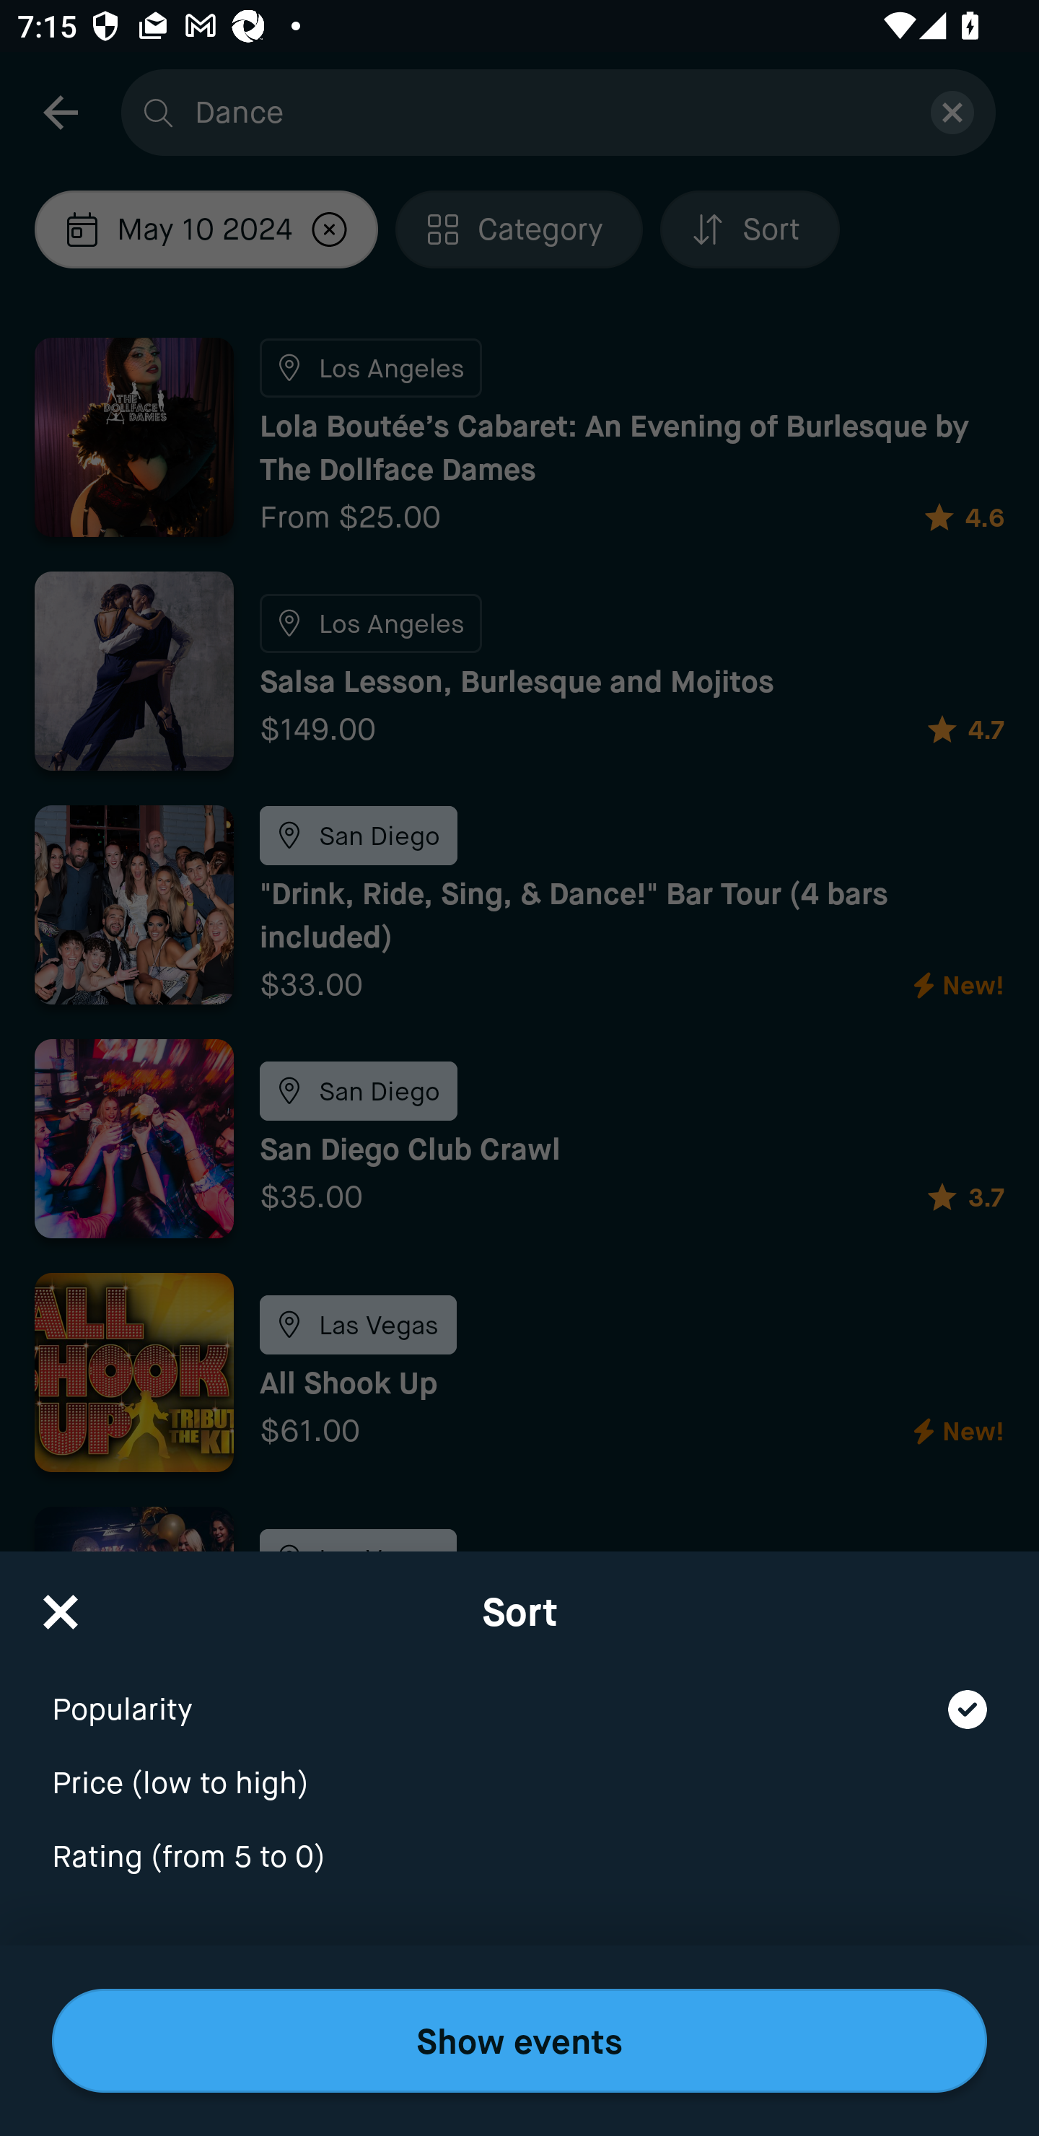 This screenshot has height=2136, width=1039. Describe the element at coordinates (519, 1693) in the screenshot. I see `Popularity Selected Icon` at that location.